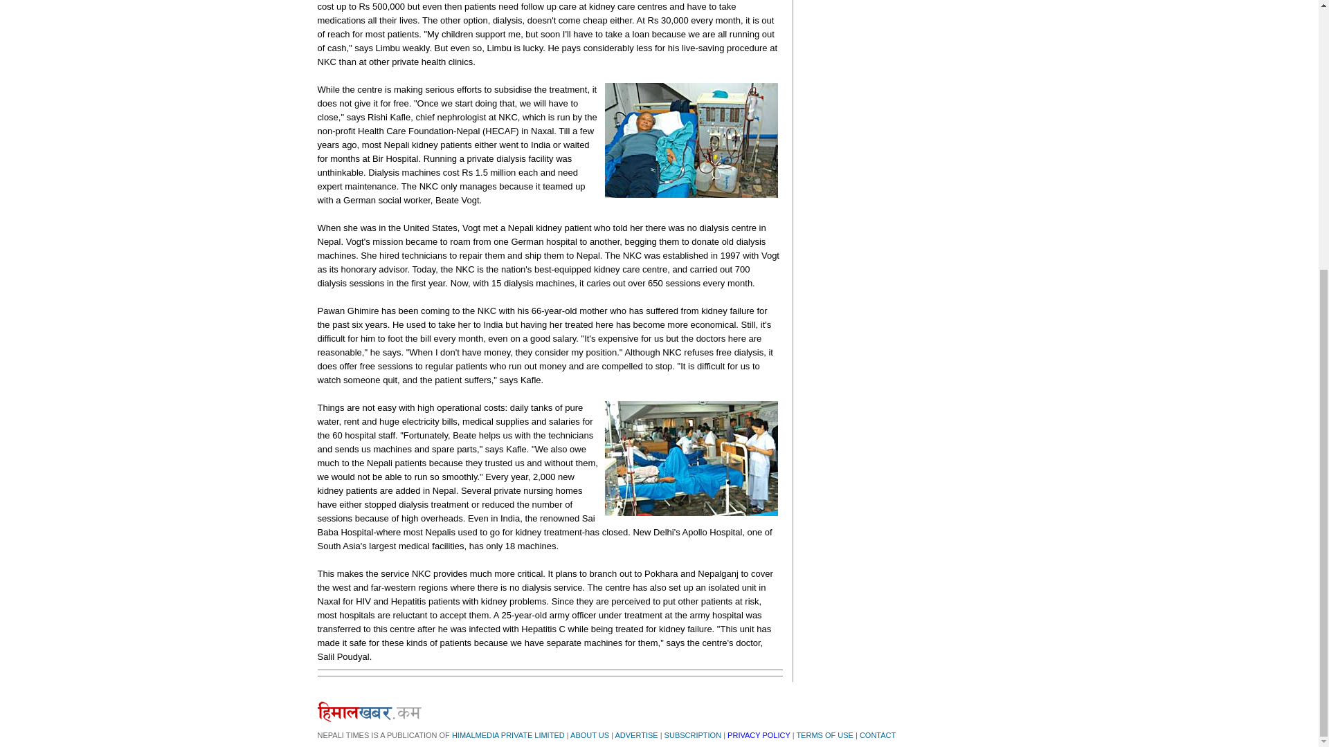 This screenshot has width=1329, height=747. I want to click on PRIVACY POLICY, so click(758, 735).